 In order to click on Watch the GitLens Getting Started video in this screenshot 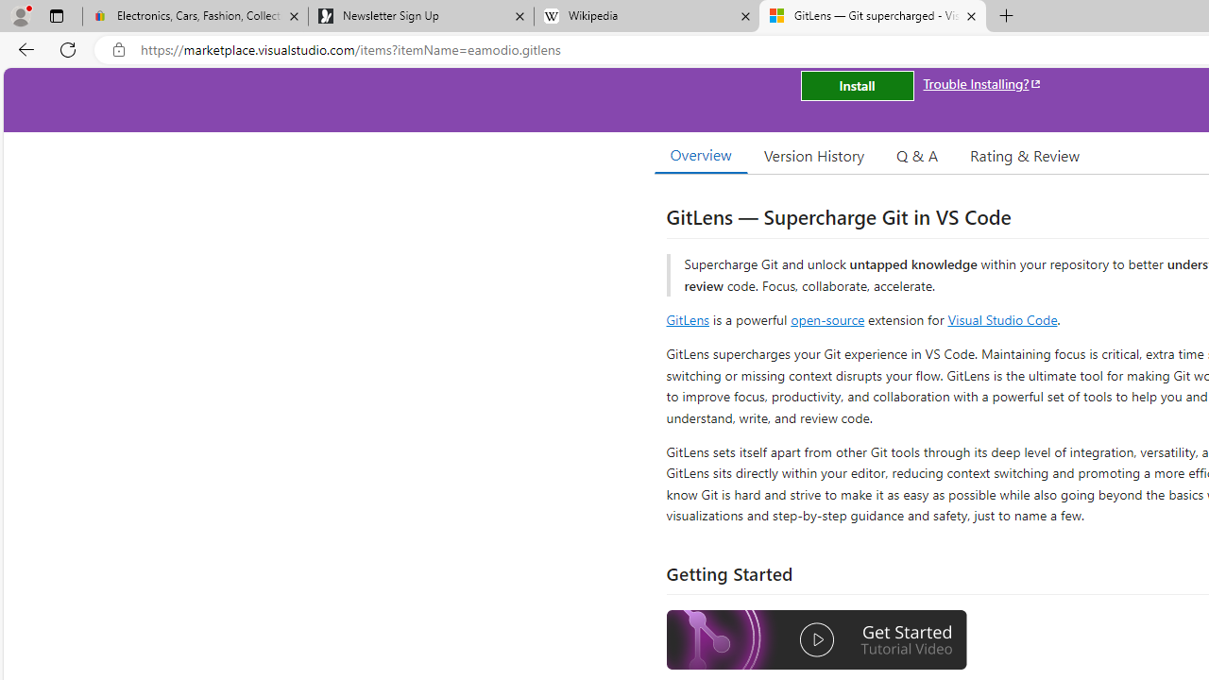, I will do `click(817, 642)`.